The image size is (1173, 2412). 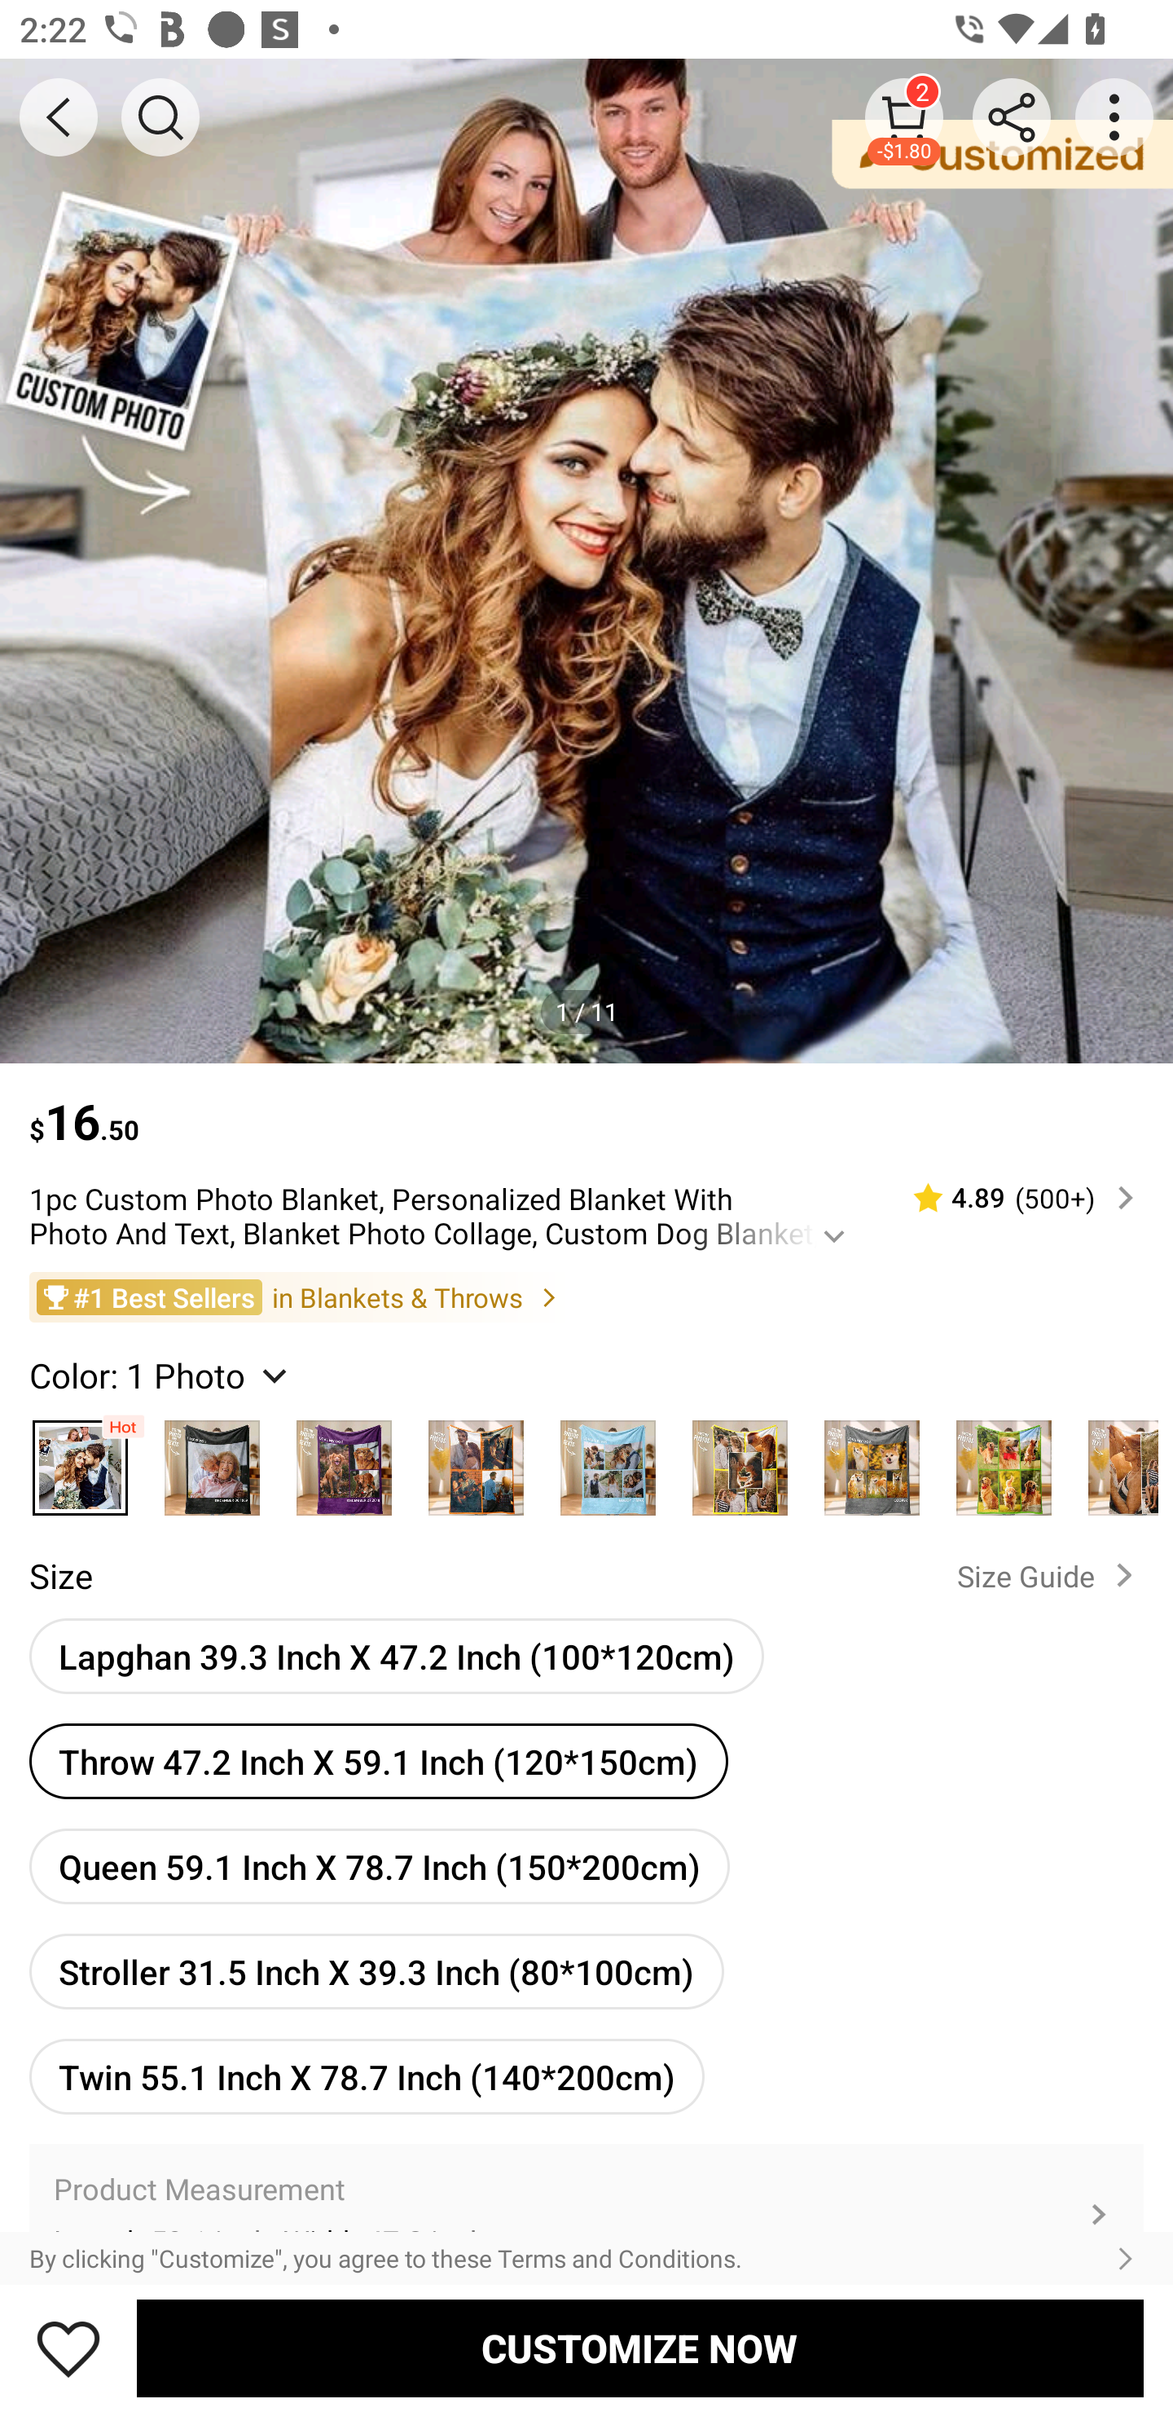 What do you see at coordinates (213, 1460) in the screenshot?
I see `1 Photo + Text` at bounding box center [213, 1460].